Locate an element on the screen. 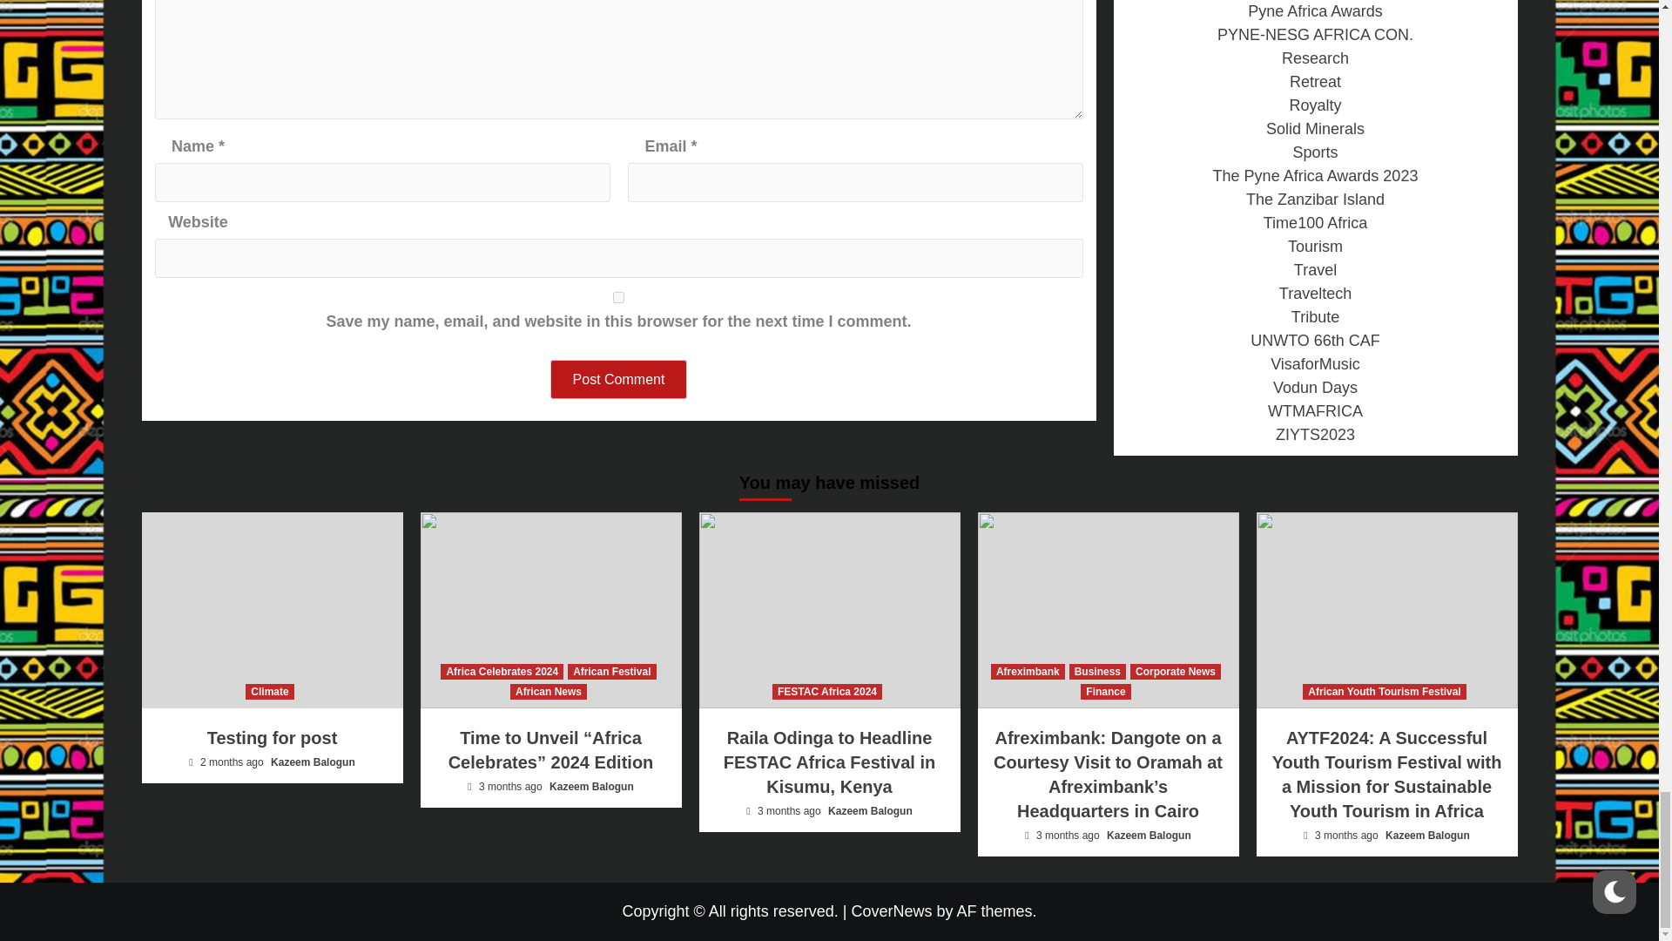  Post Comment is located at coordinates (618, 378).